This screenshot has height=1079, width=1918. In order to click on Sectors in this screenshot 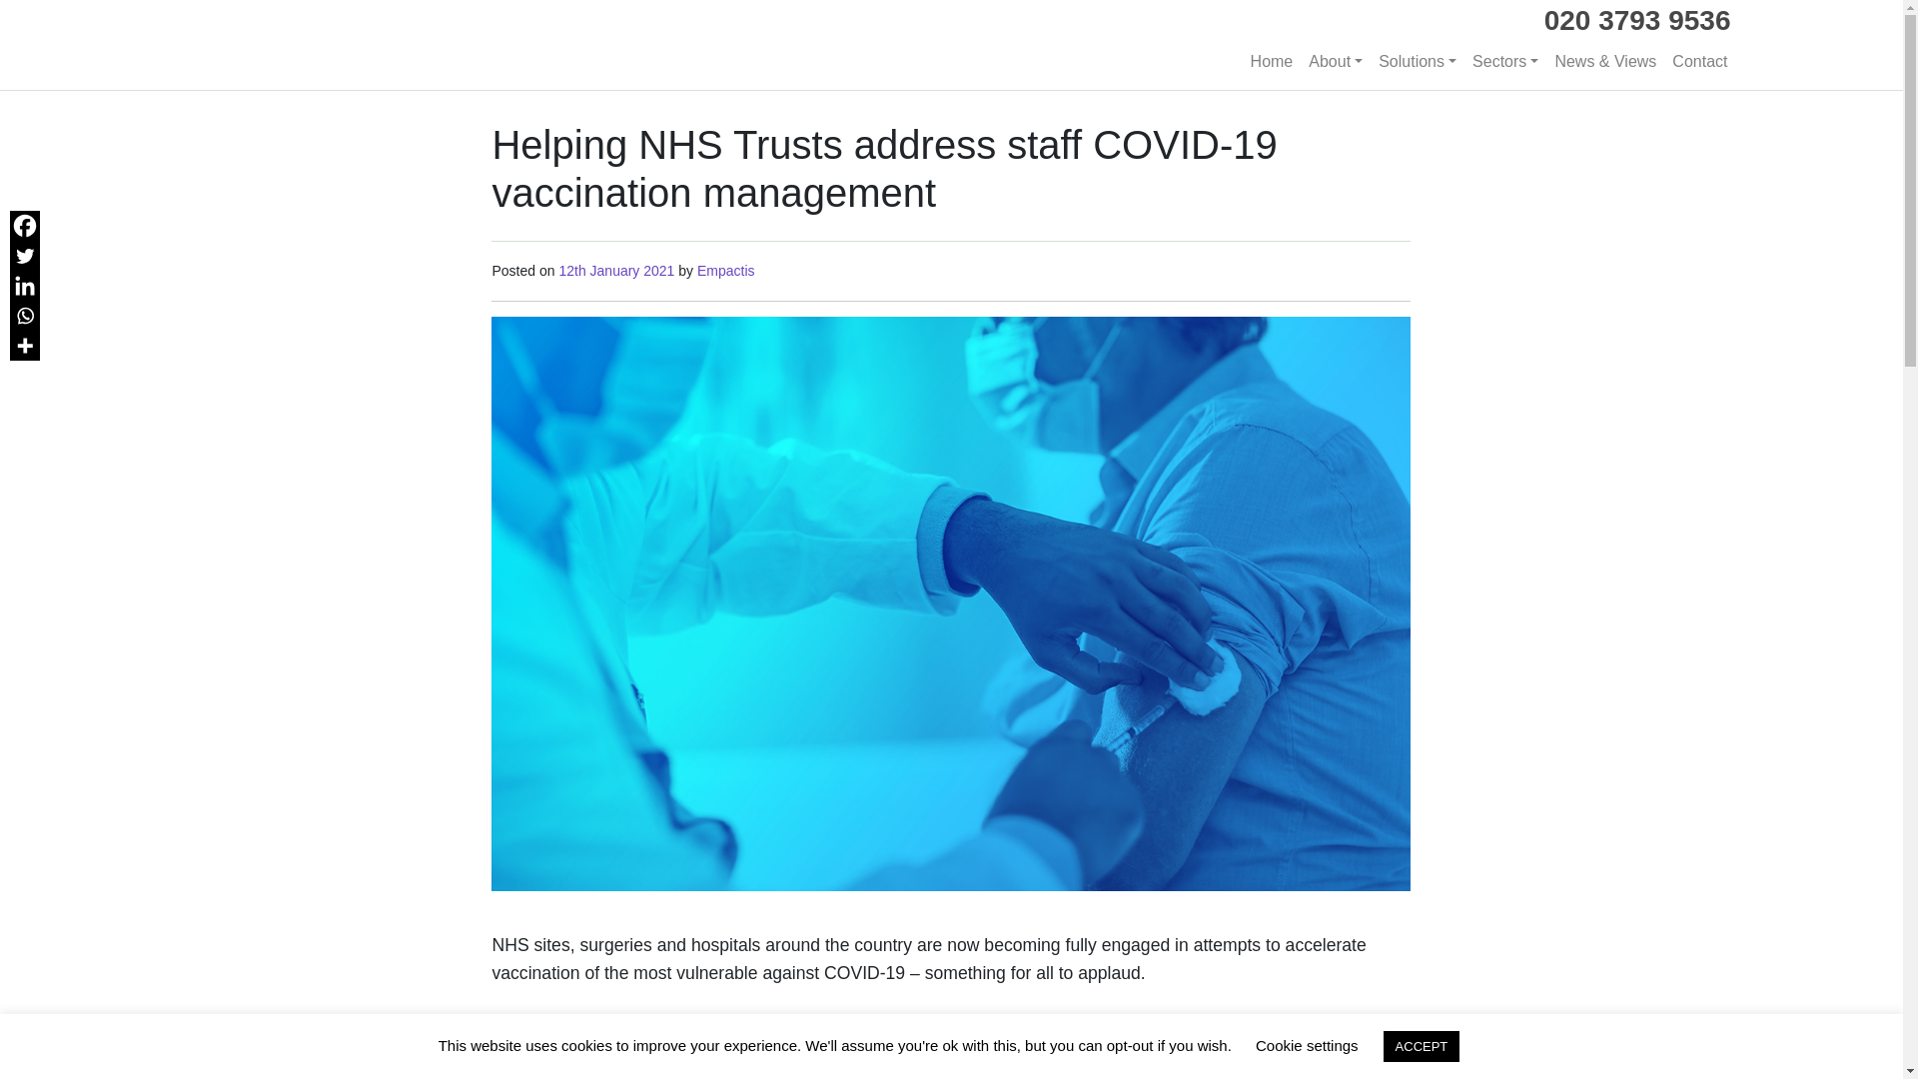, I will do `click(1504, 62)`.